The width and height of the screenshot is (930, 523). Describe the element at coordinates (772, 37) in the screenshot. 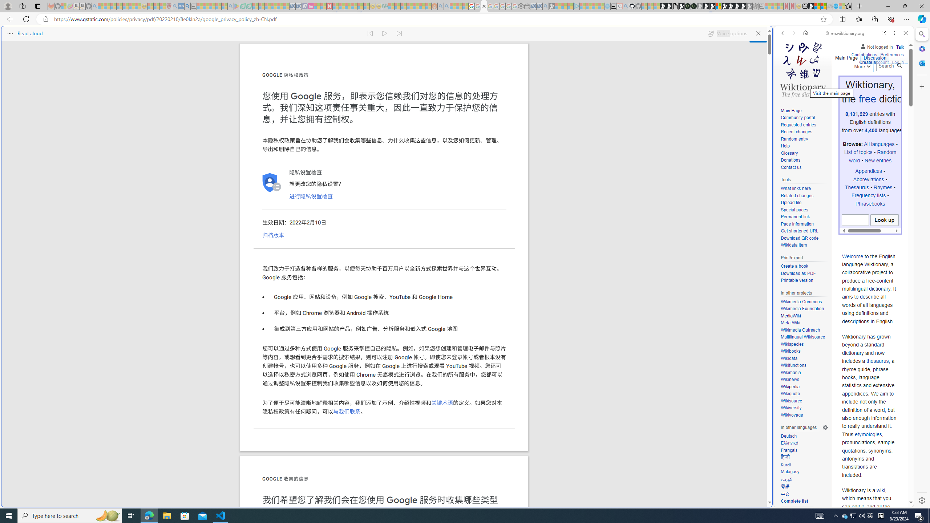

I see `Close split screen` at that location.